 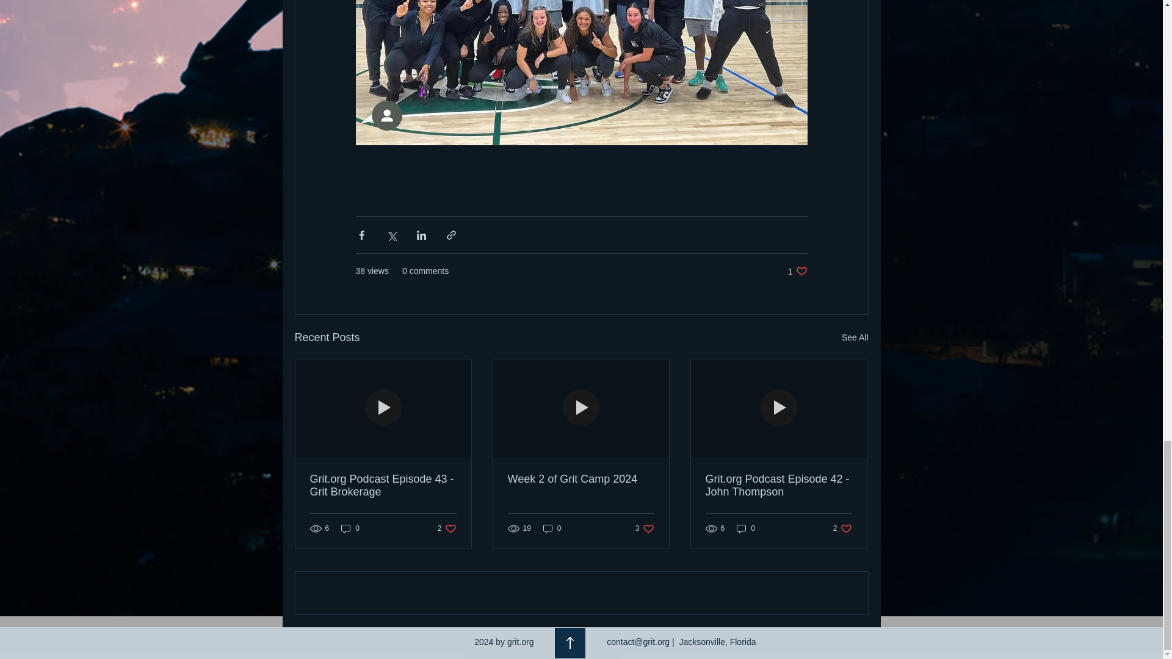 What do you see at coordinates (552, 528) in the screenshot?
I see `Week 2 of Grit Camp 2024` at bounding box center [552, 528].